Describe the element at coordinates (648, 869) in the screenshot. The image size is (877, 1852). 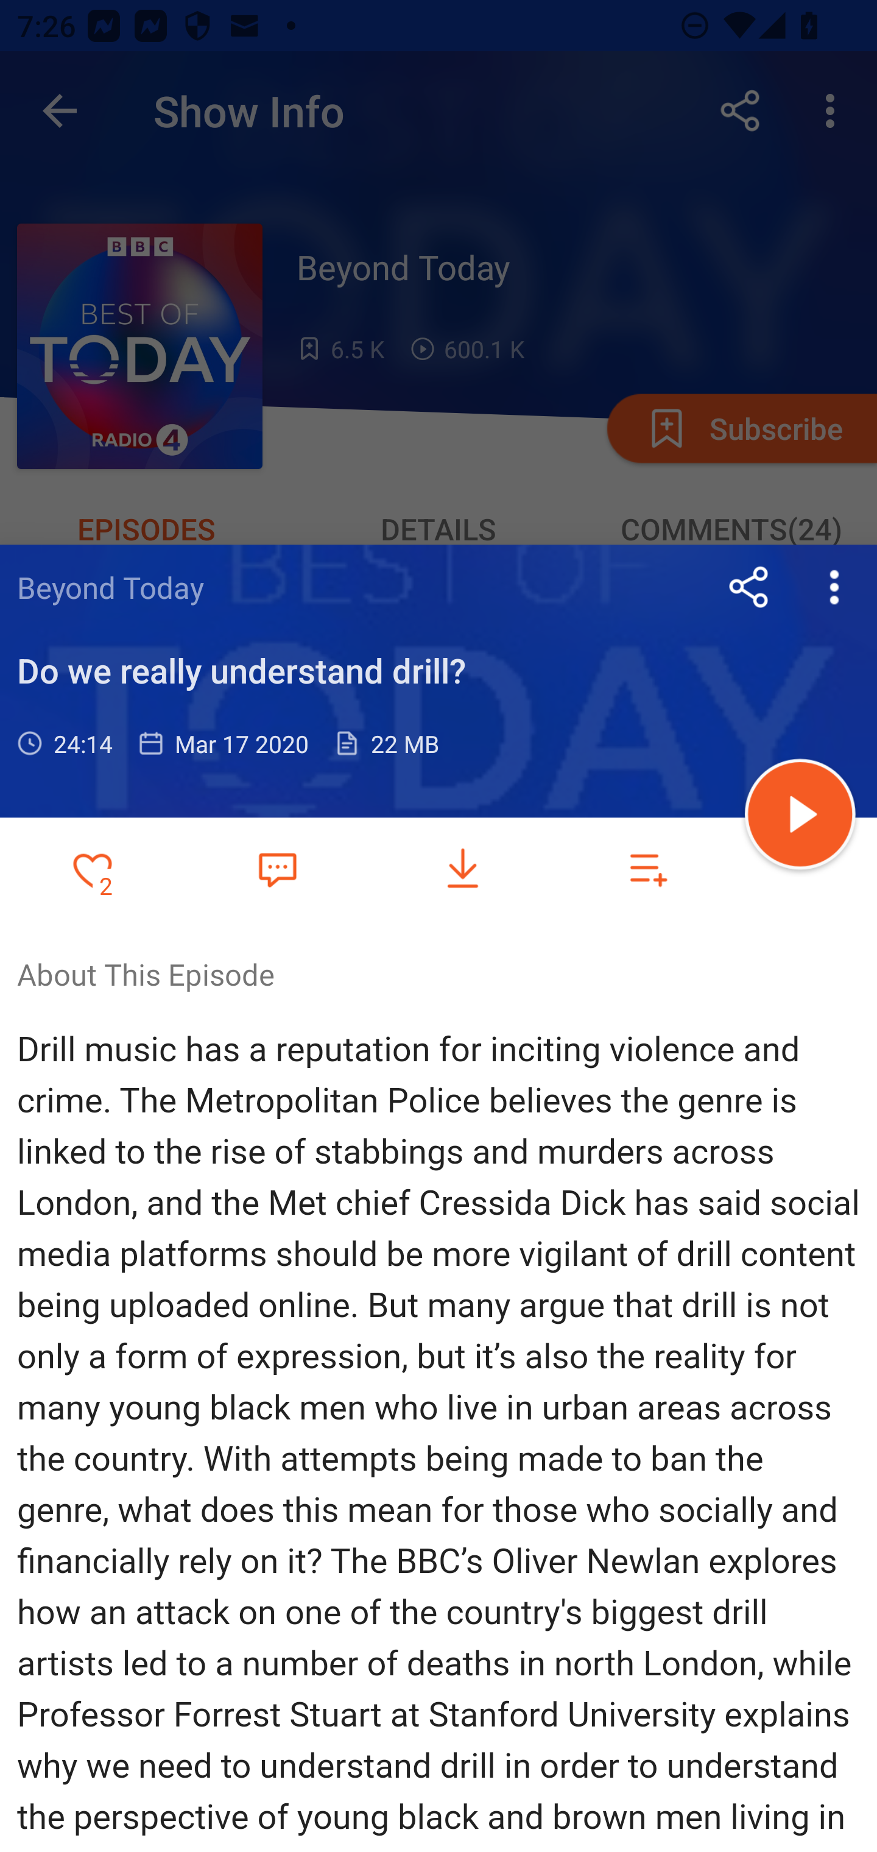
I see `Add to playlist` at that location.